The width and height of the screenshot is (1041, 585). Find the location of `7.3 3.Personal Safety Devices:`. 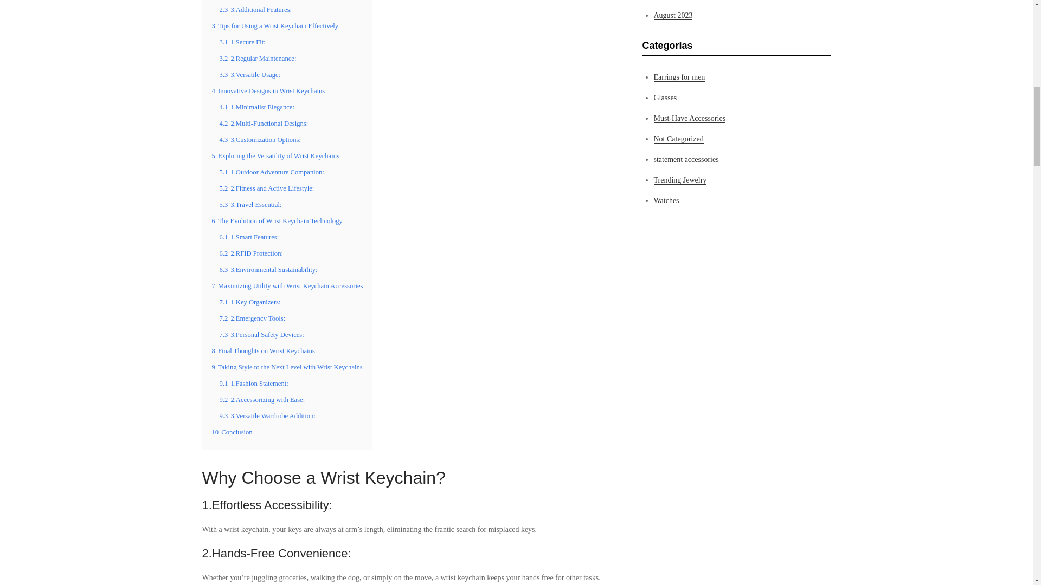

7.3 3.Personal Safety Devices: is located at coordinates (261, 335).